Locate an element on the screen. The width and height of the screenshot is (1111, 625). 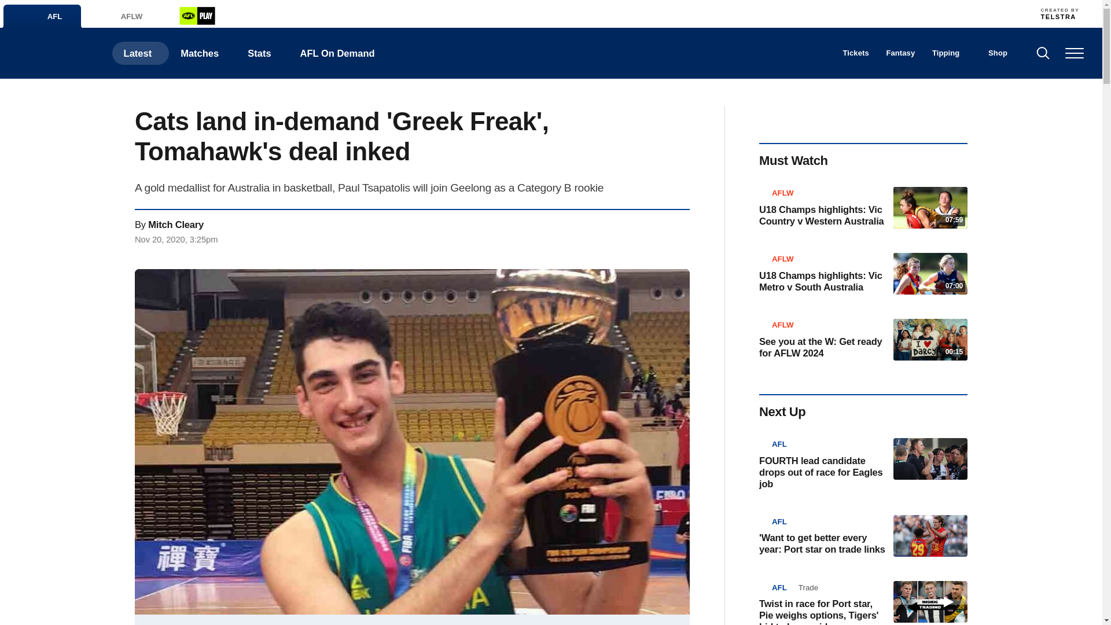
AFLW is located at coordinates (119, 16).